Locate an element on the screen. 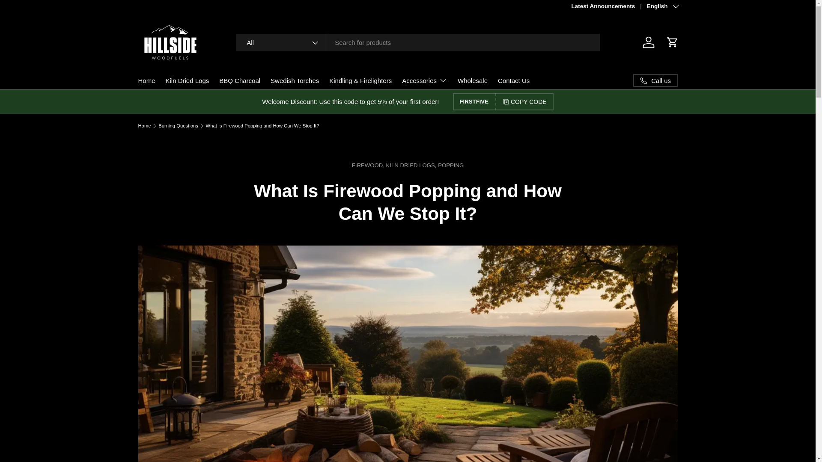 The height and width of the screenshot is (462, 822). Accessories is located at coordinates (424, 80).